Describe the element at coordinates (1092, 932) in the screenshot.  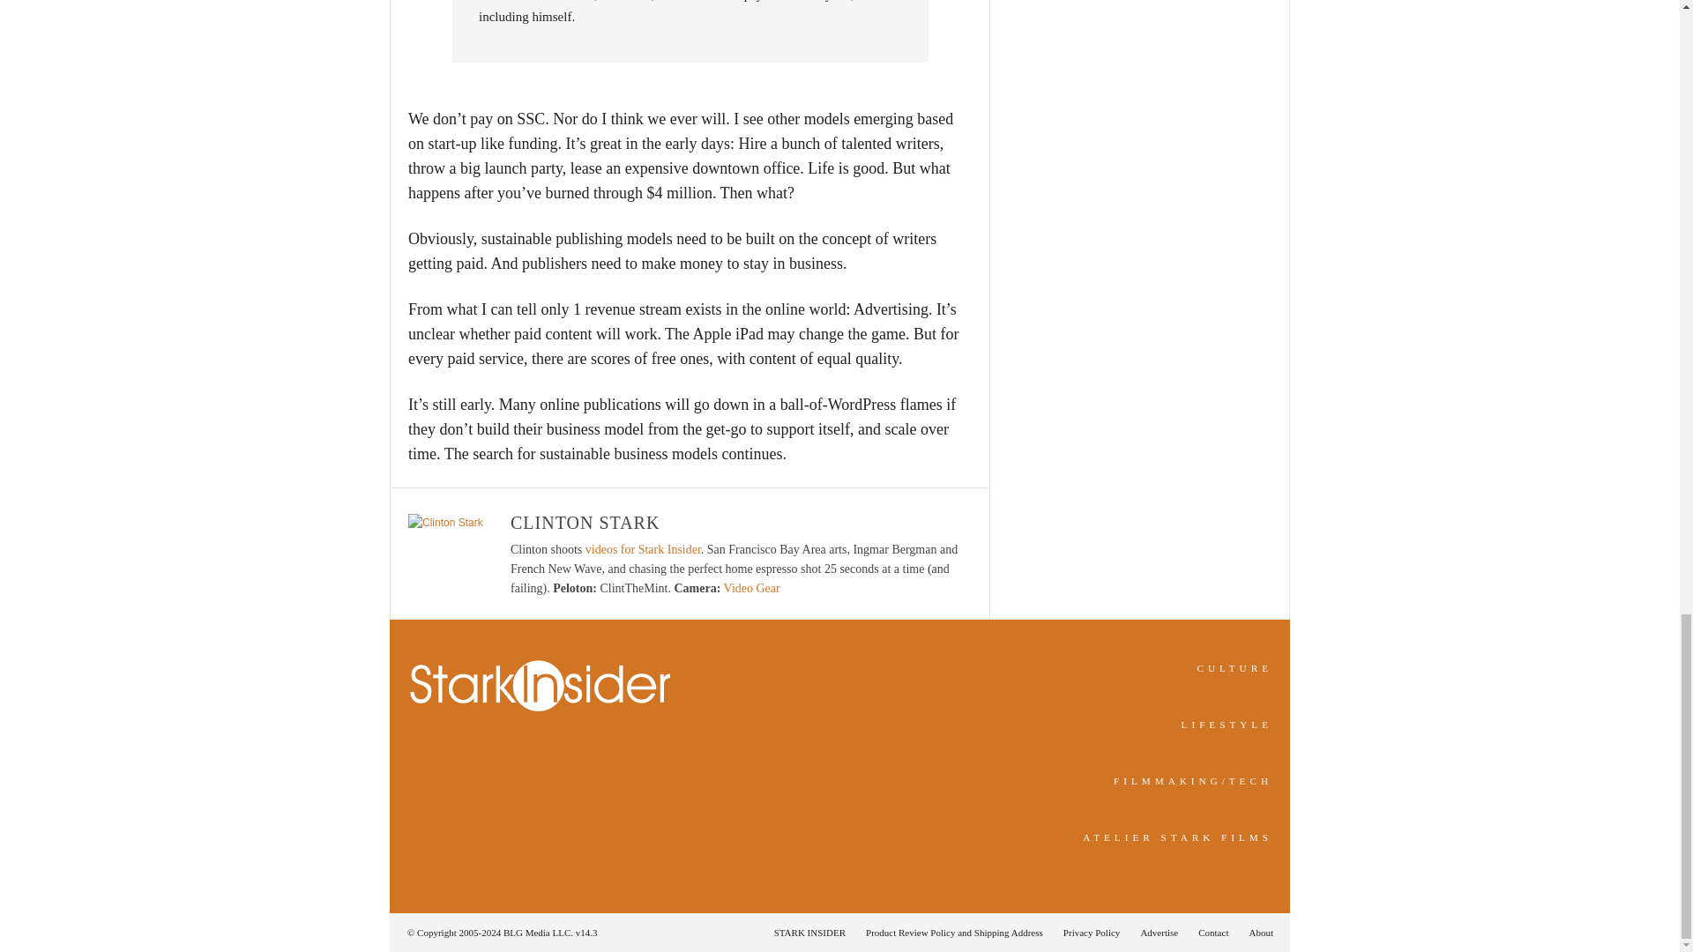
I see `Privacy Policy` at that location.